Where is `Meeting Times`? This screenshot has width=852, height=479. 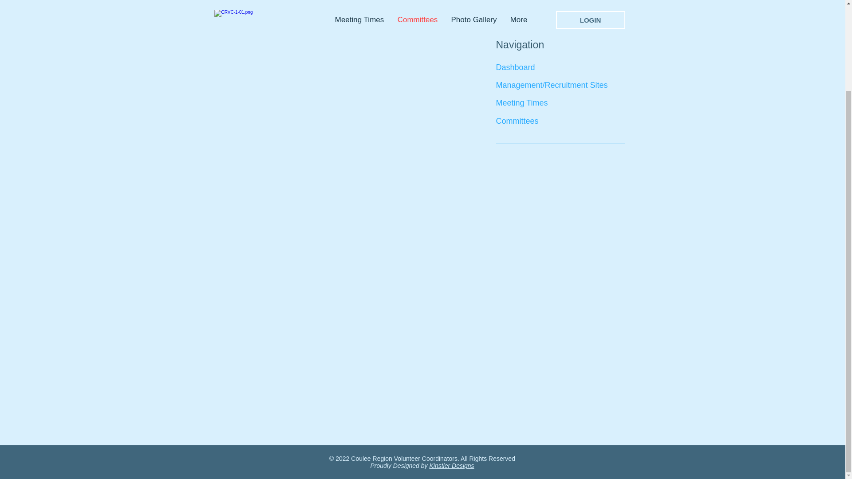 Meeting Times is located at coordinates (527, 103).